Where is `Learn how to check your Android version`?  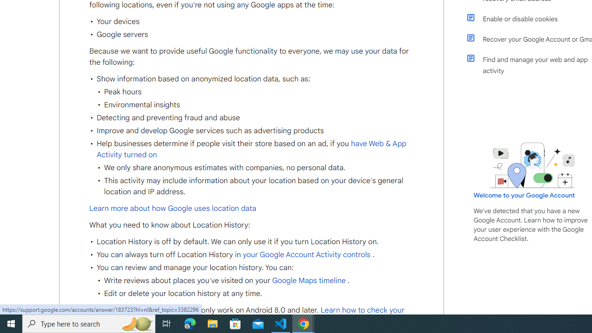 Learn how to check your Android version is located at coordinates (247, 315).